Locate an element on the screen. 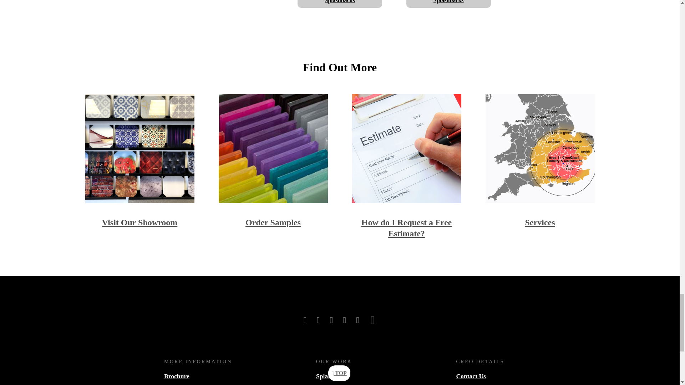  Twitter is located at coordinates (319, 320).